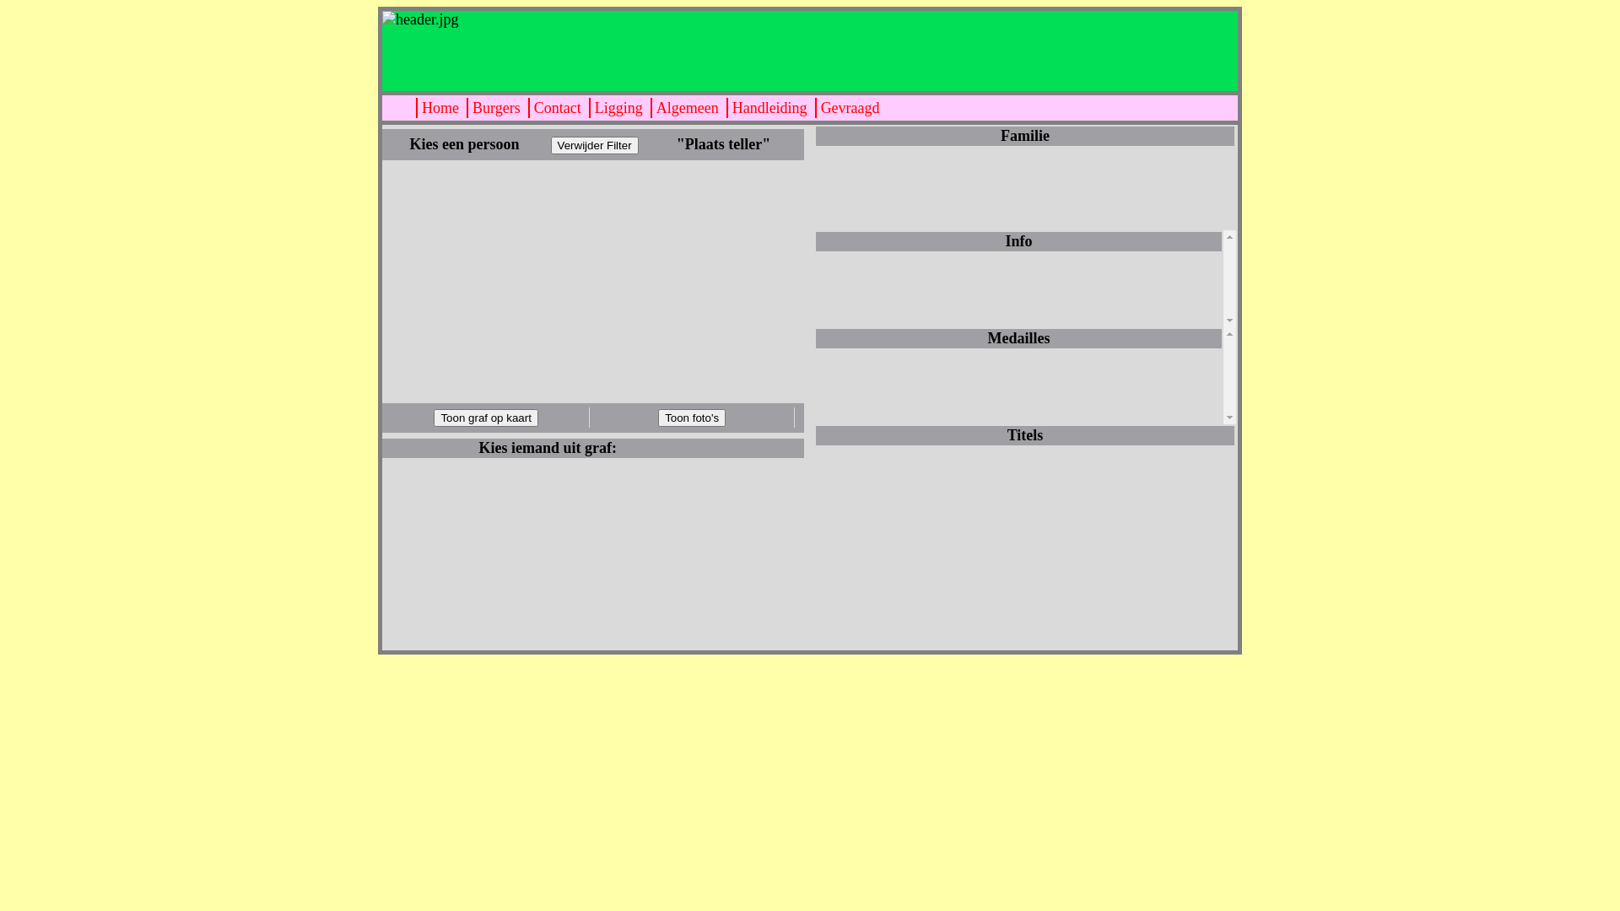 The image size is (1620, 911). What do you see at coordinates (618, 108) in the screenshot?
I see `Ligging` at bounding box center [618, 108].